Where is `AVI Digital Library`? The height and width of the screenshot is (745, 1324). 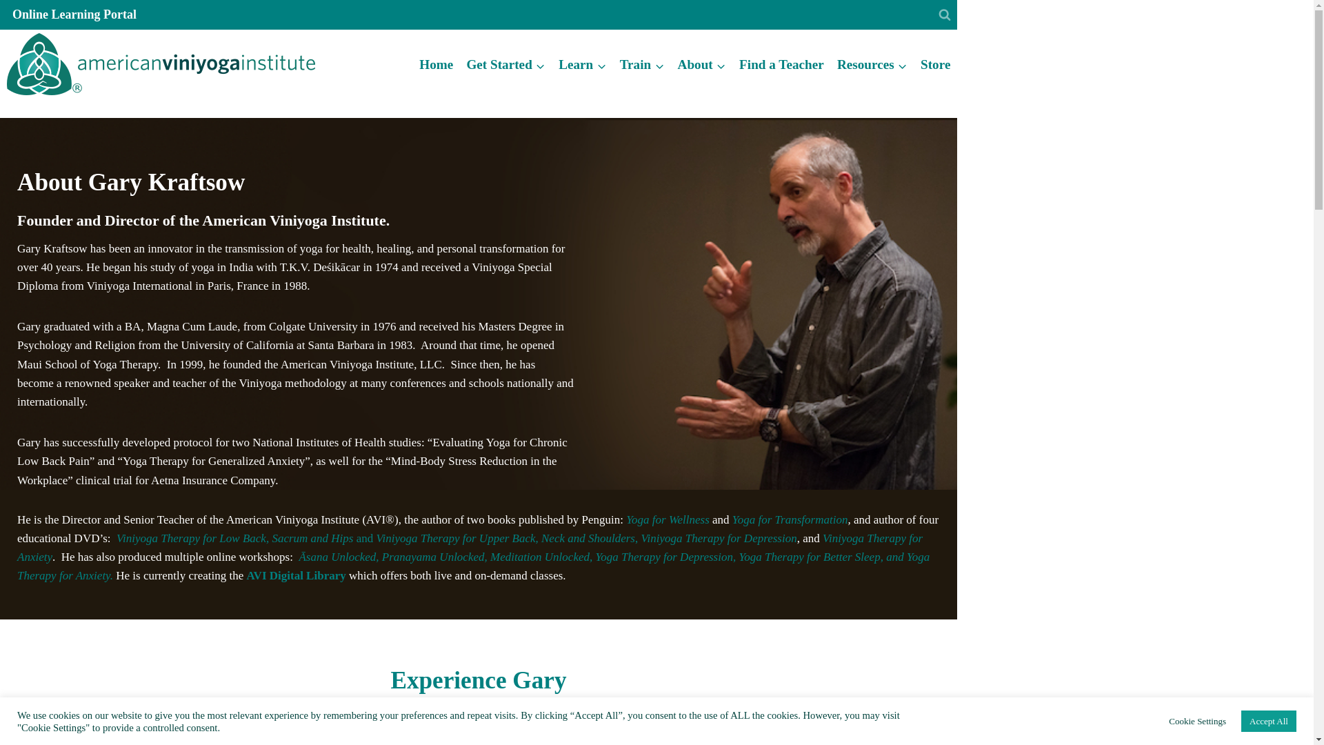
AVI Digital Library is located at coordinates (296, 575).